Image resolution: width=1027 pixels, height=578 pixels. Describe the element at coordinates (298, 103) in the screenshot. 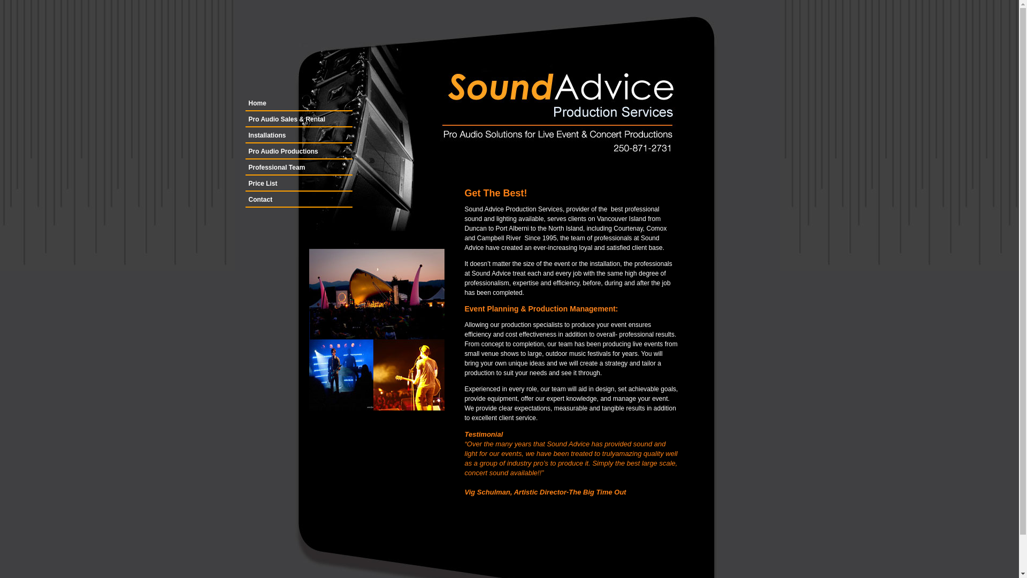

I see `Home` at that location.